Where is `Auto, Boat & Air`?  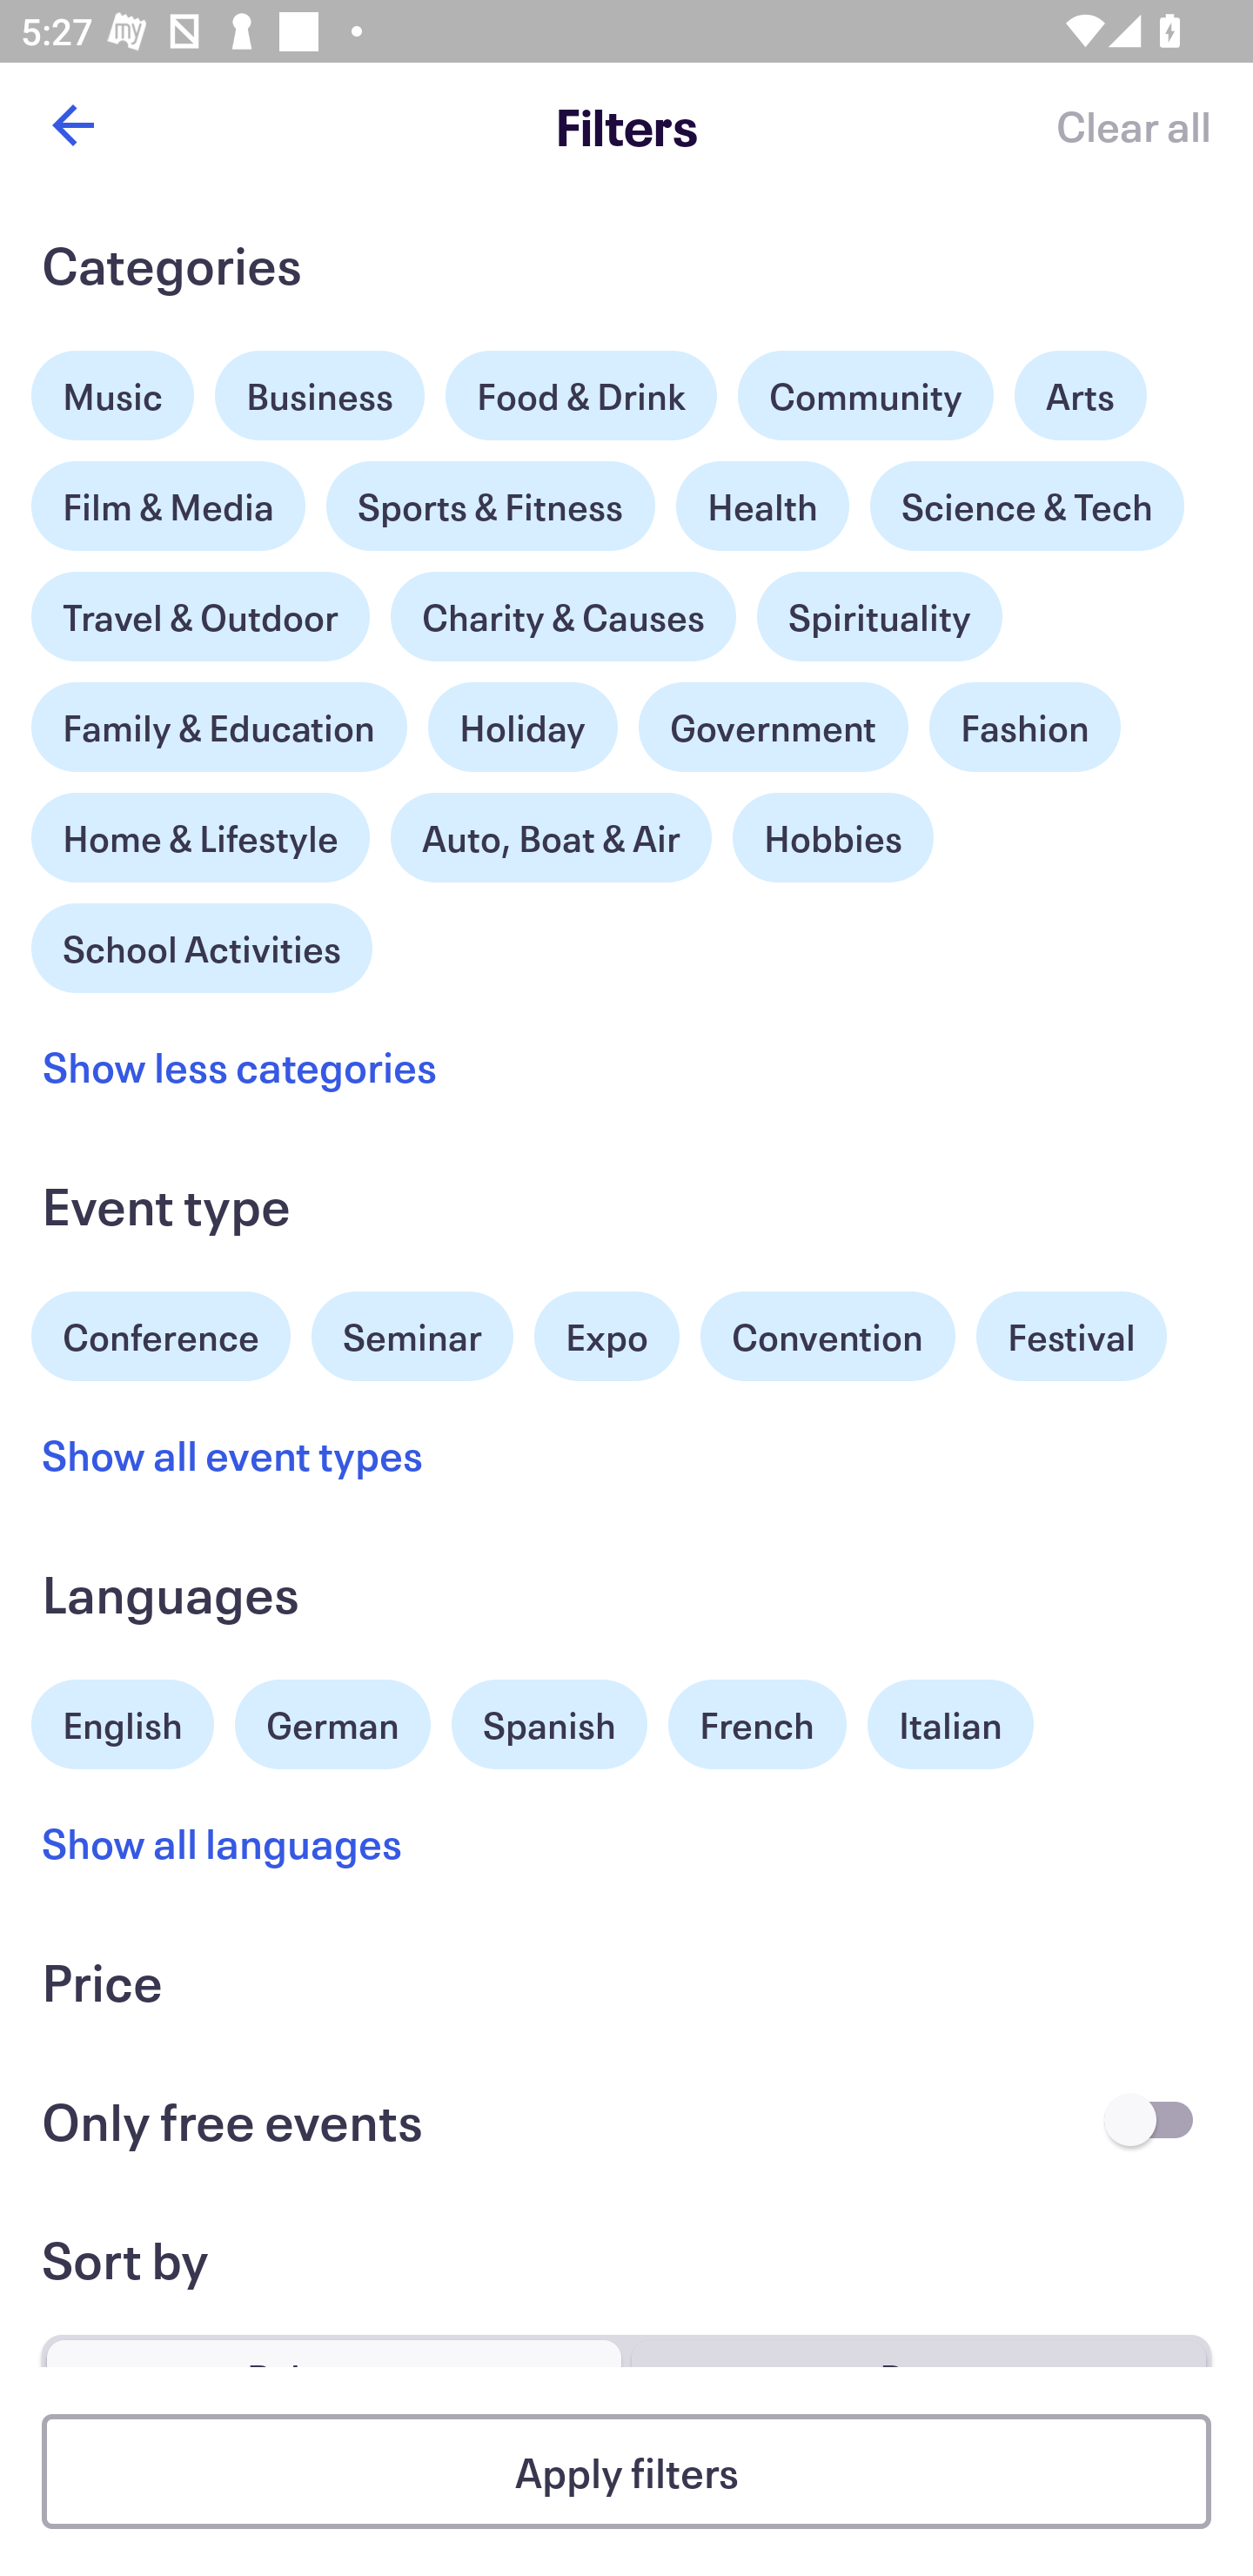
Auto, Boat & Air is located at coordinates (551, 838).